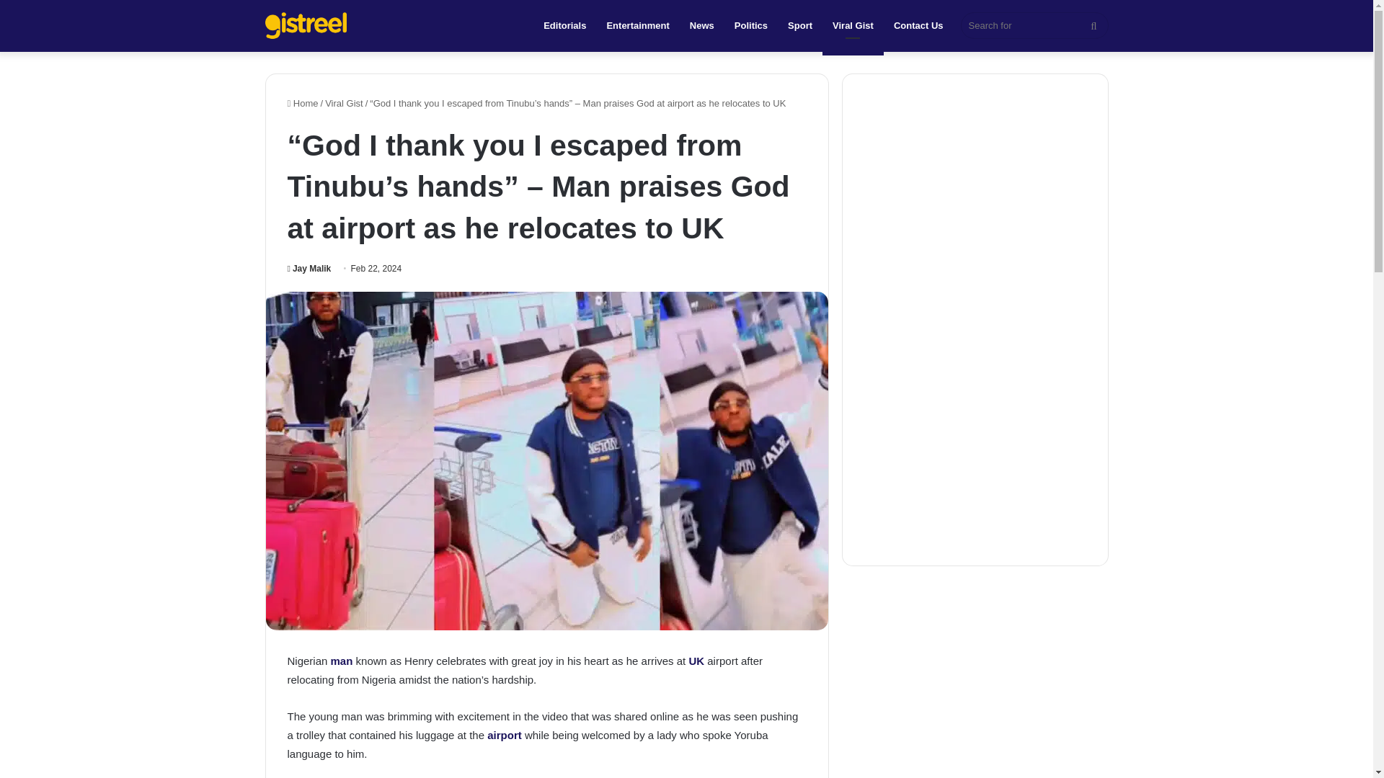 The width and height of the screenshot is (1384, 778). What do you see at coordinates (309, 269) in the screenshot?
I see `Jay Malik` at bounding box center [309, 269].